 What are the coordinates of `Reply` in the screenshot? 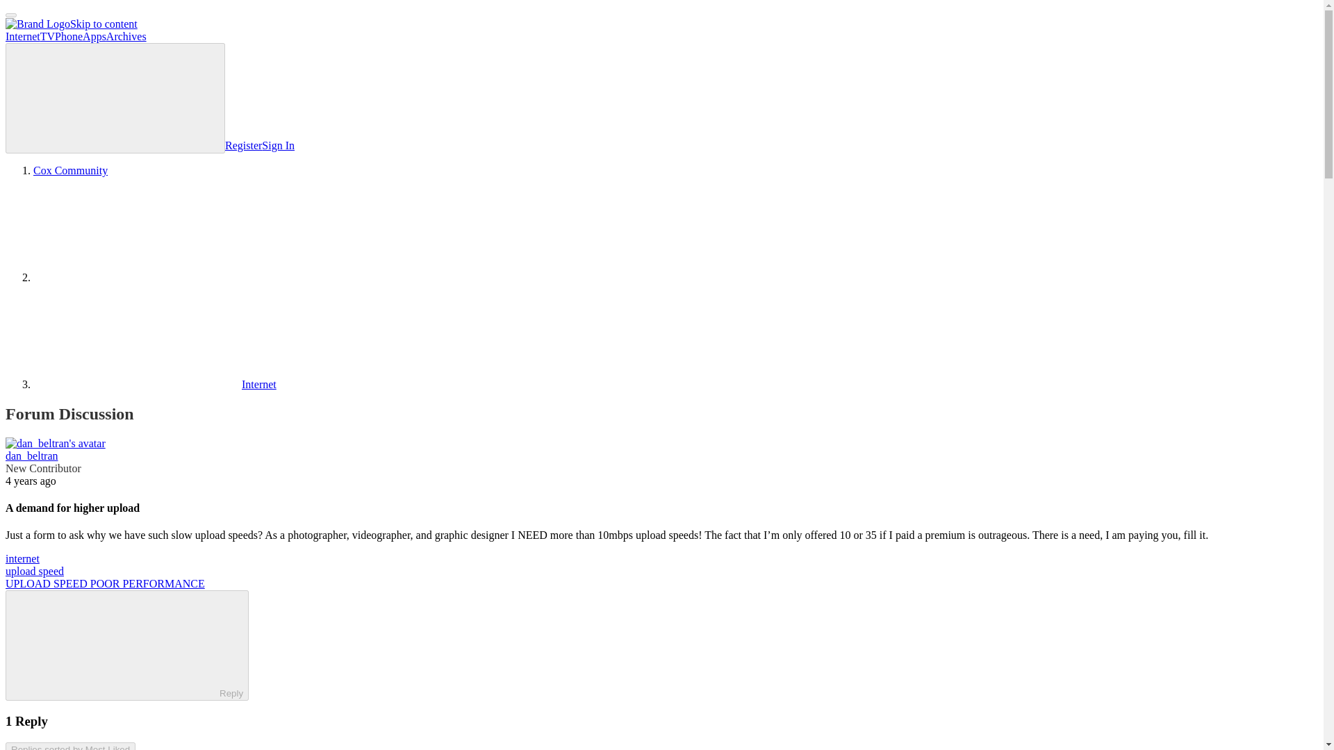 It's located at (115, 644).